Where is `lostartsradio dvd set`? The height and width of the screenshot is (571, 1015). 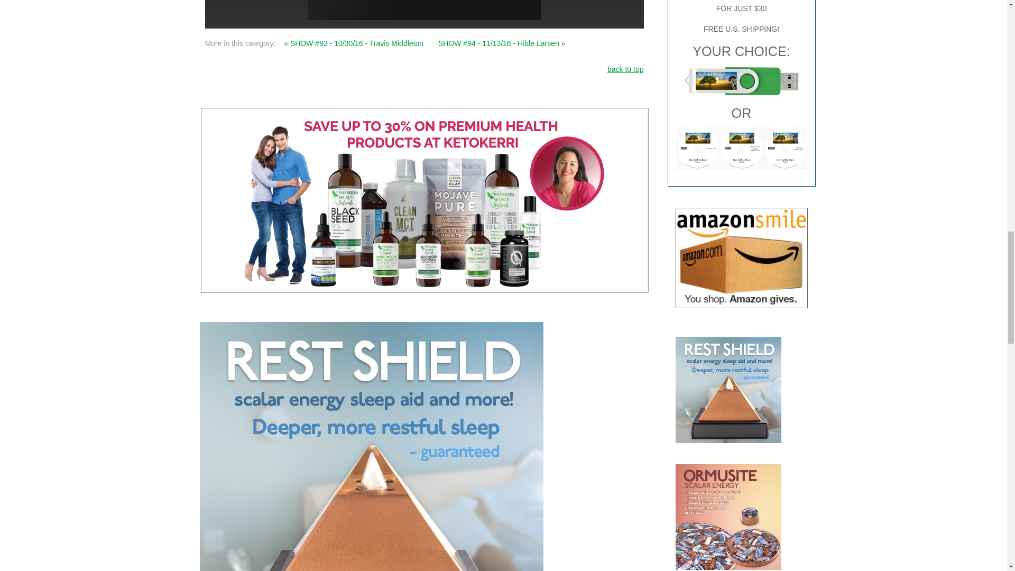 lostartsradio dvd set is located at coordinates (741, 148).